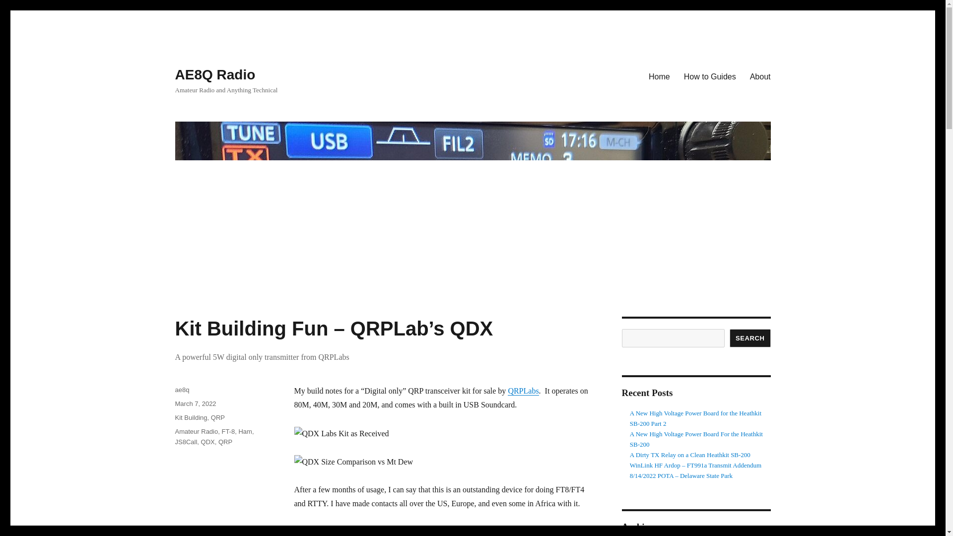 The height and width of the screenshot is (536, 953). Describe the element at coordinates (696, 439) in the screenshot. I see `A New High Voltage Power Board For the Heathkit SB-200` at that location.